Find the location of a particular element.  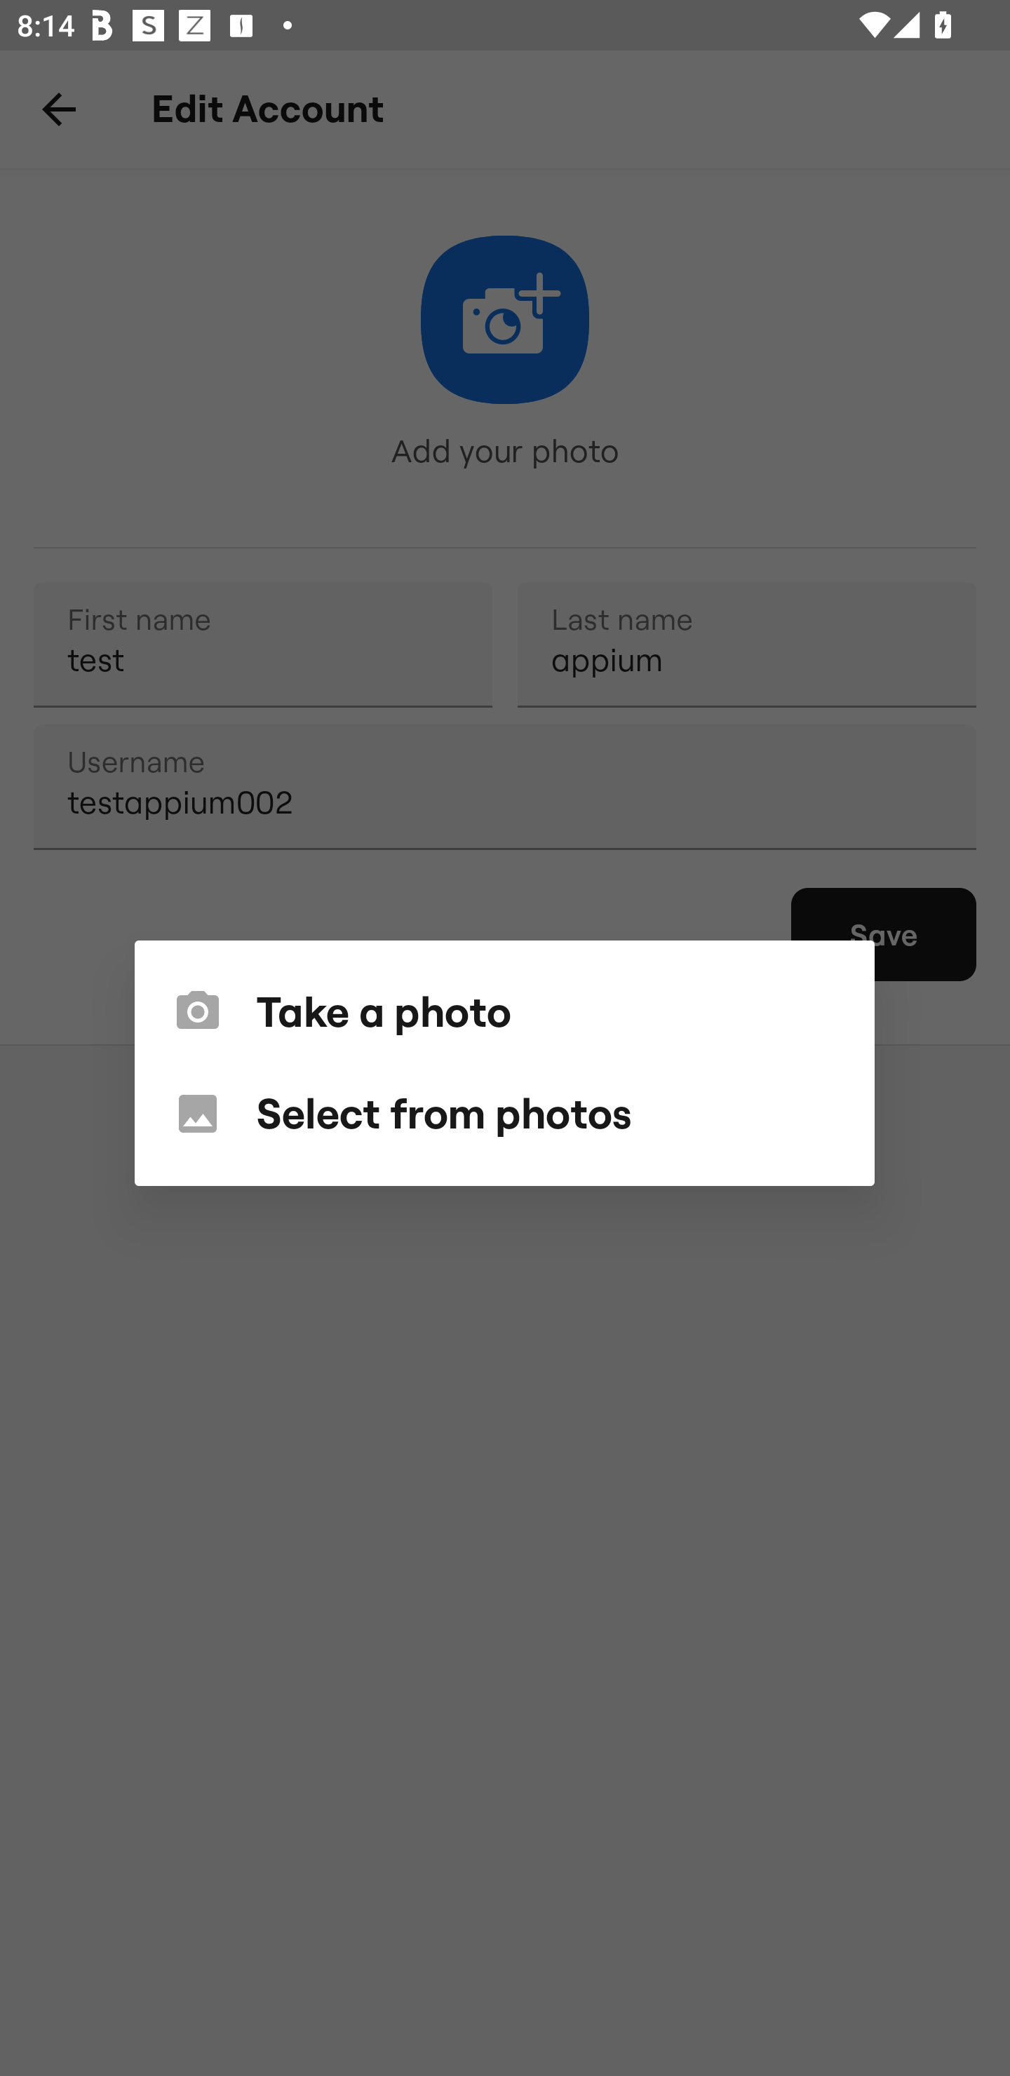

Take a photo is located at coordinates (504, 1011).